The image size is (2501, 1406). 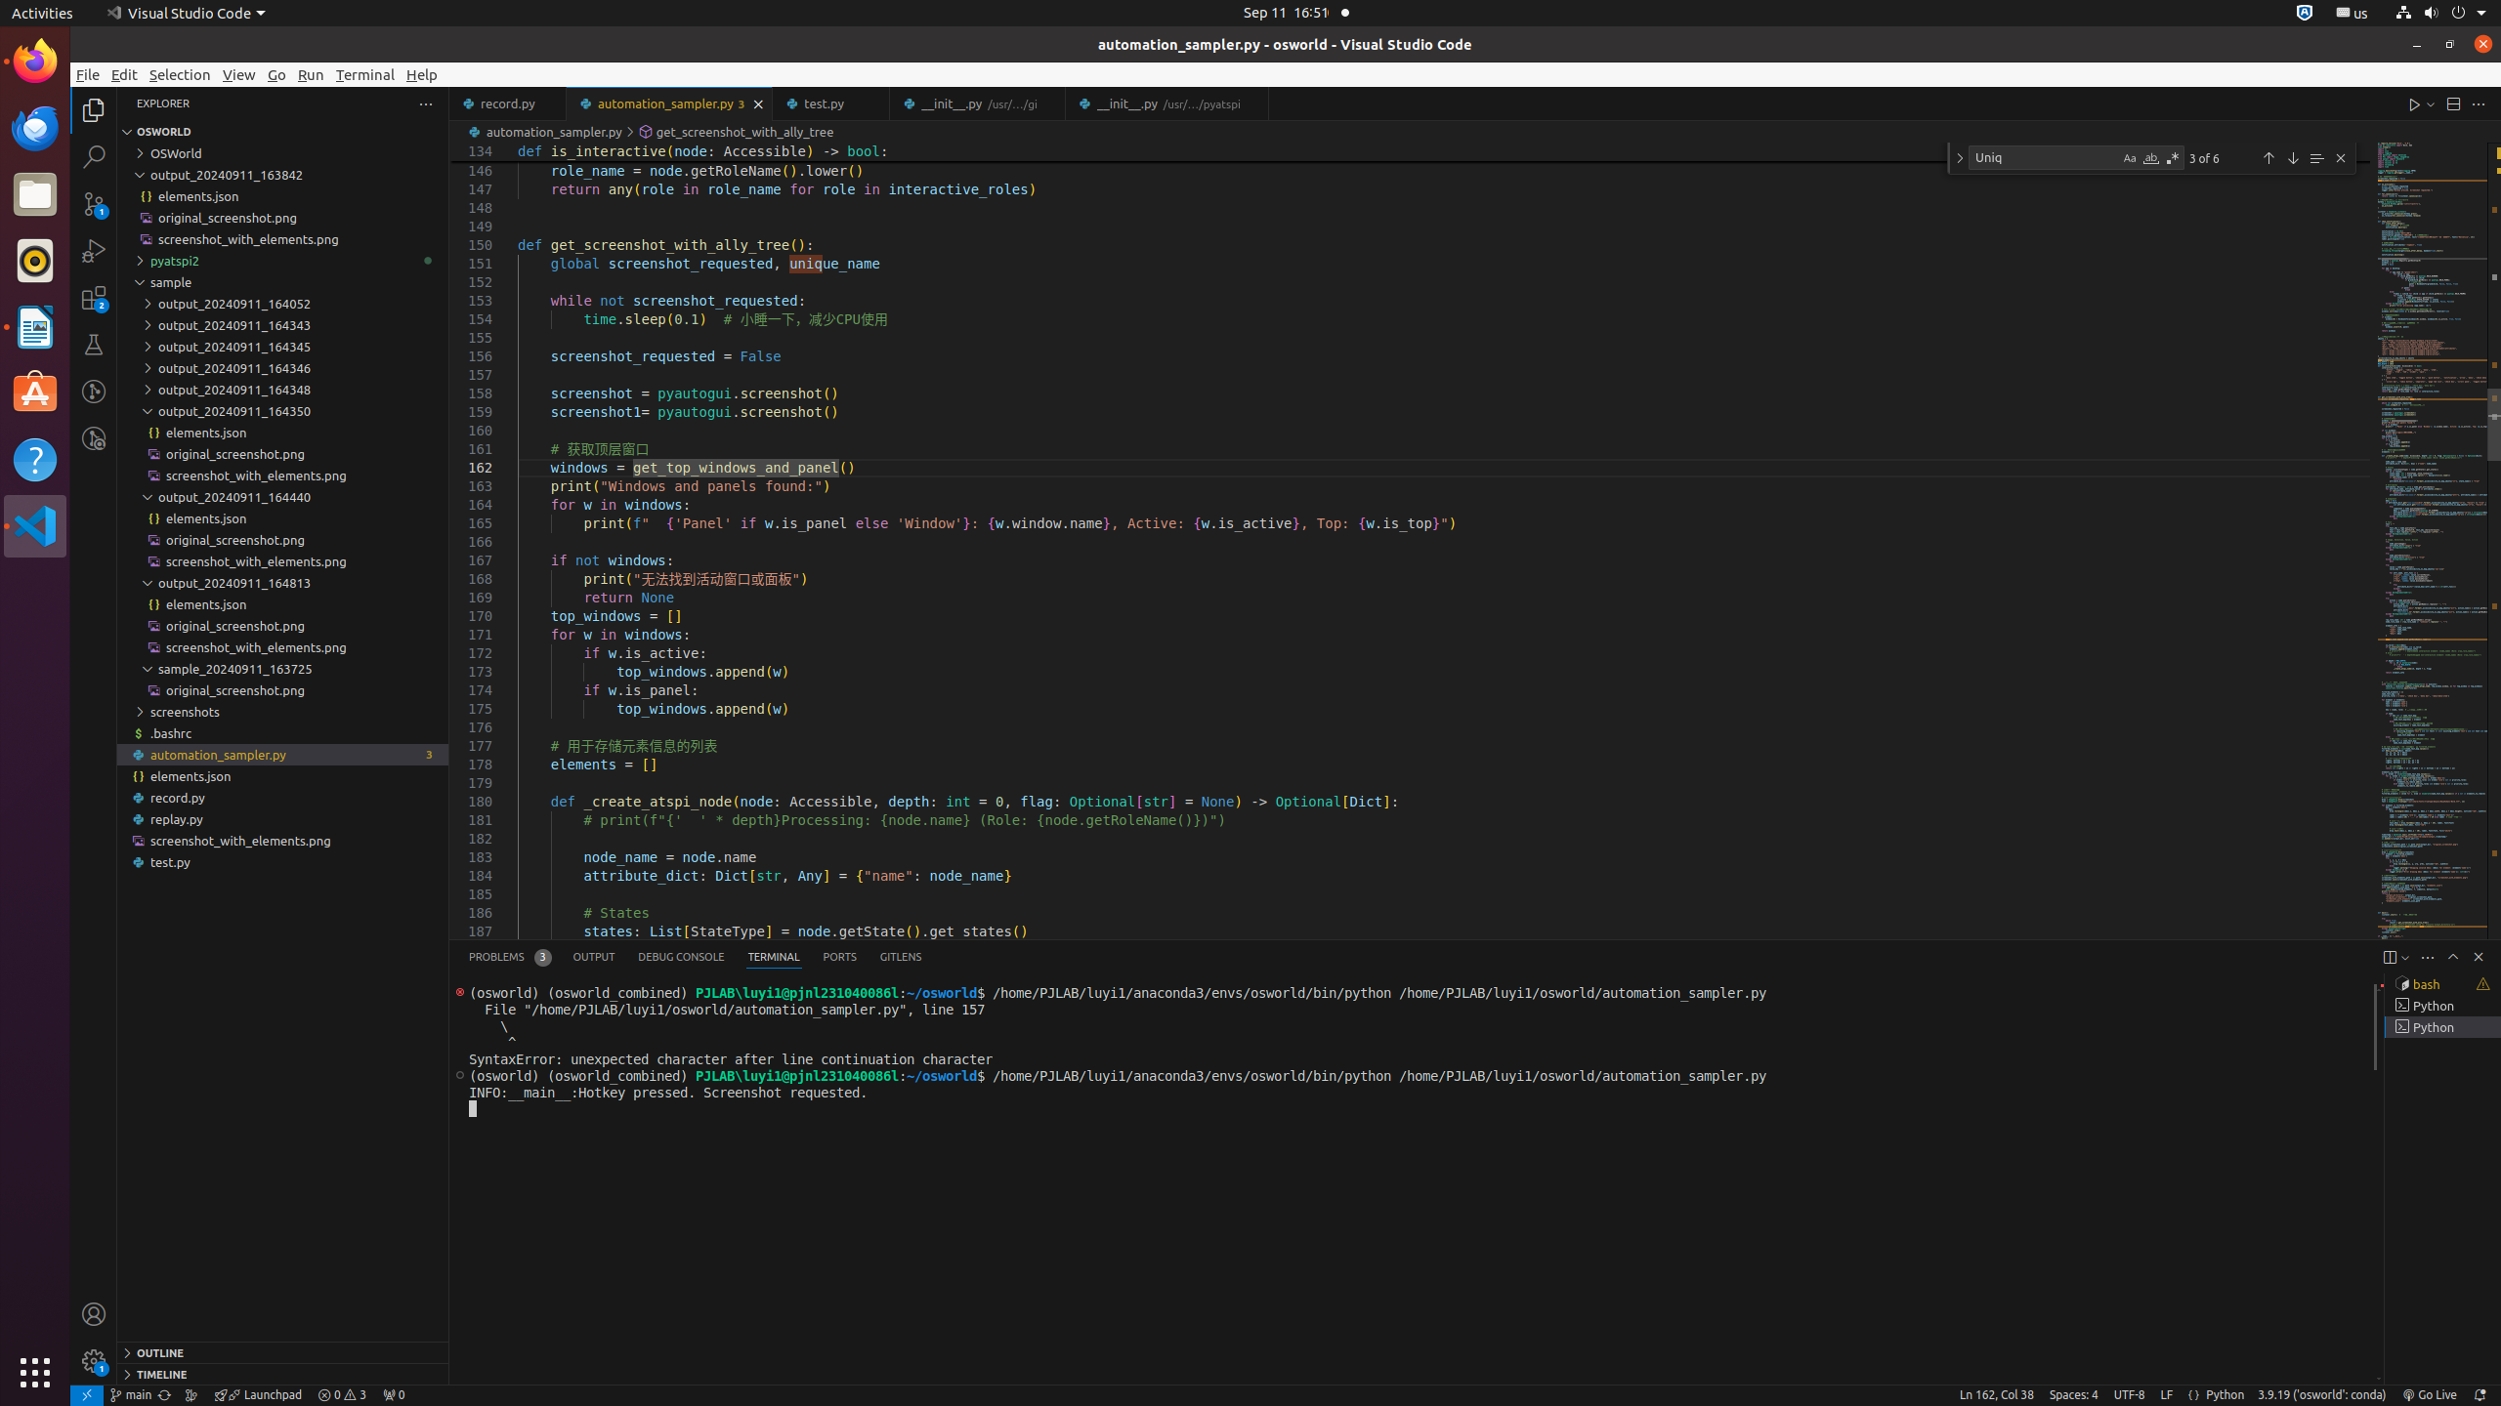 What do you see at coordinates (94, 110) in the screenshot?
I see `Explorer (Ctrl+Shift+E)` at bounding box center [94, 110].